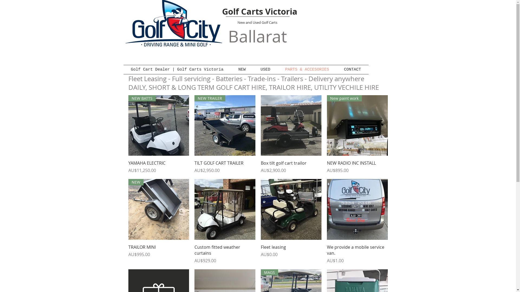  Describe the element at coordinates (352, 70) in the screenshot. I see `CONTACT` at that location.